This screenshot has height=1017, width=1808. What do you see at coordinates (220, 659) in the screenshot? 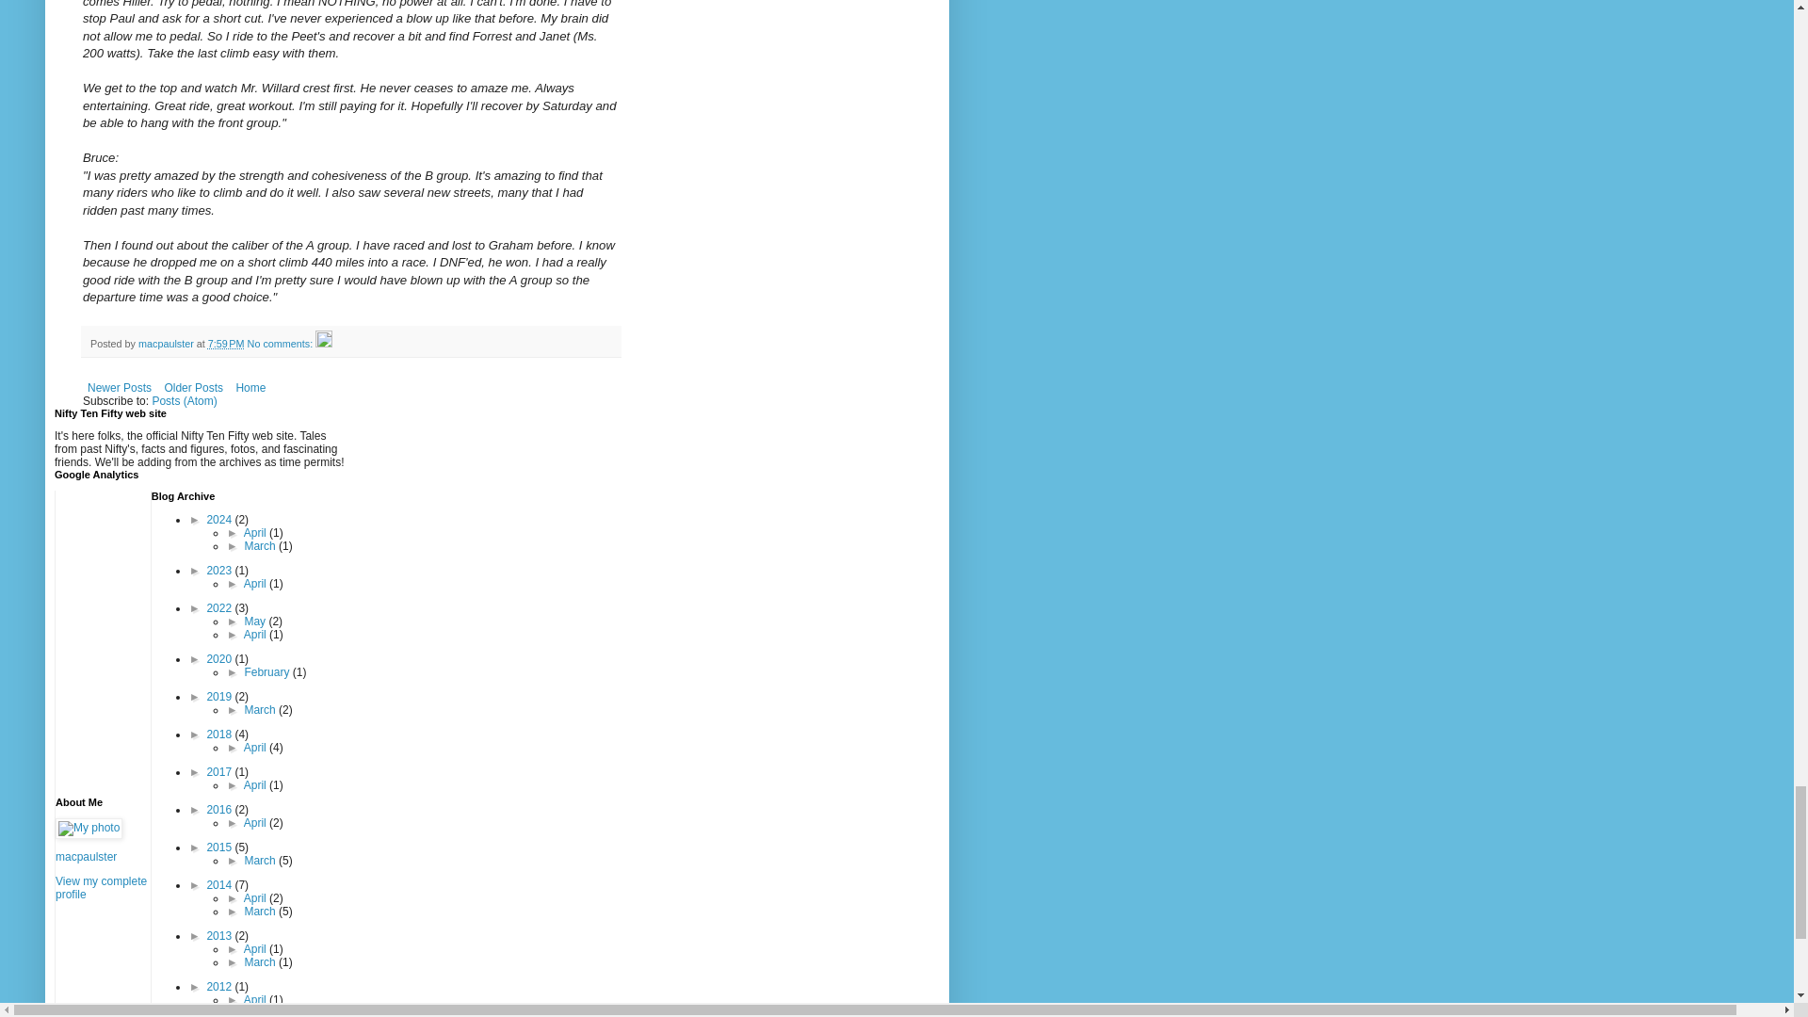
I see `2020` at bounding box center [220, 659].